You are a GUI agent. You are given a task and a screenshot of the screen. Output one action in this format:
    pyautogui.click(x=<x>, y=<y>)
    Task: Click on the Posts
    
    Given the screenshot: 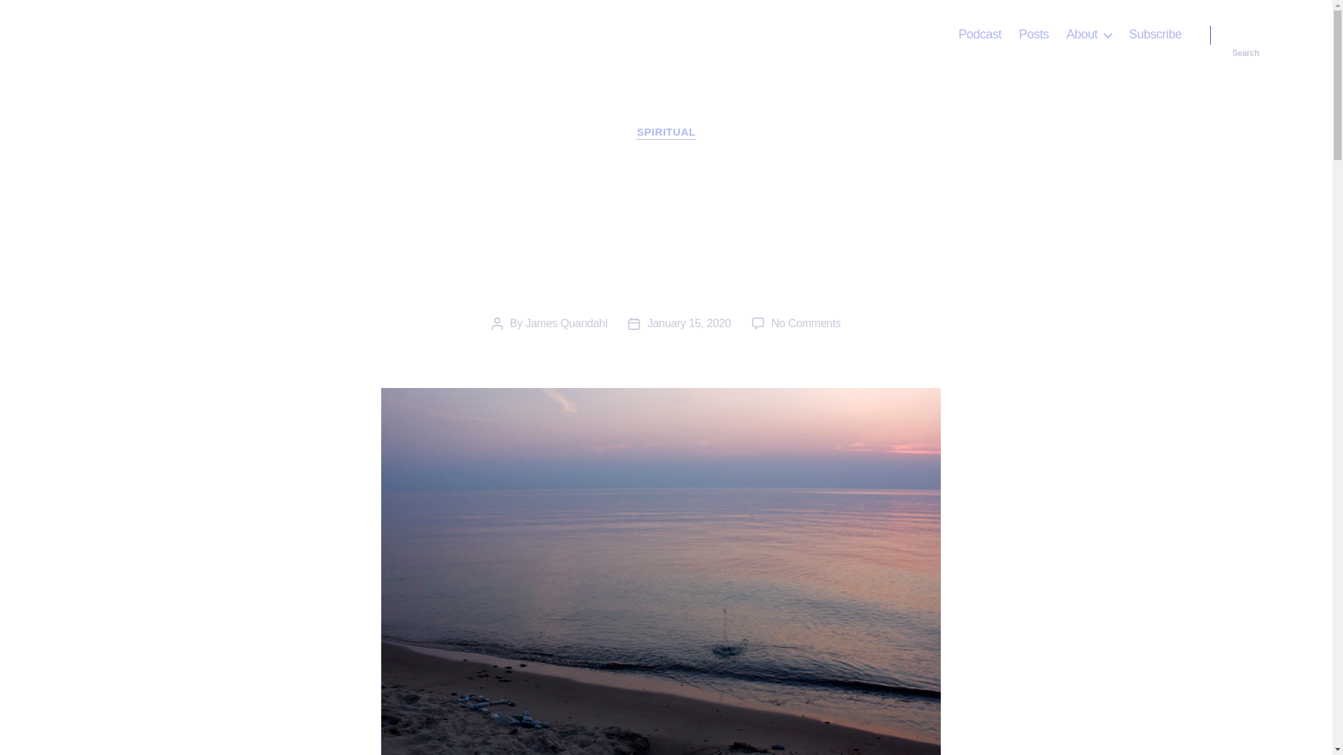 What is the action you would take?
    pyautogui.click(x=1034, y=34)
    